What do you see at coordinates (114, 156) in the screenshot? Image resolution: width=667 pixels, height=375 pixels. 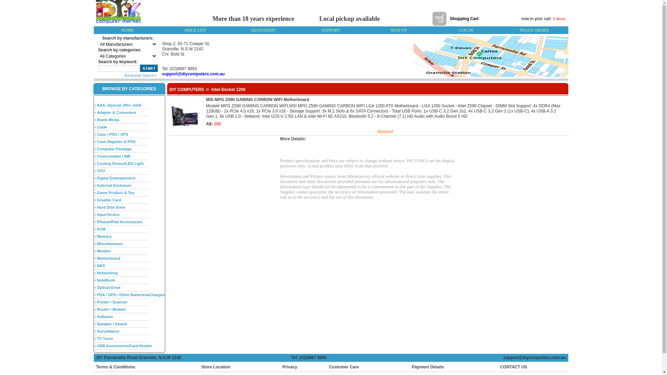 I see `Comsumable / INK` at bounding box center [114, 156].